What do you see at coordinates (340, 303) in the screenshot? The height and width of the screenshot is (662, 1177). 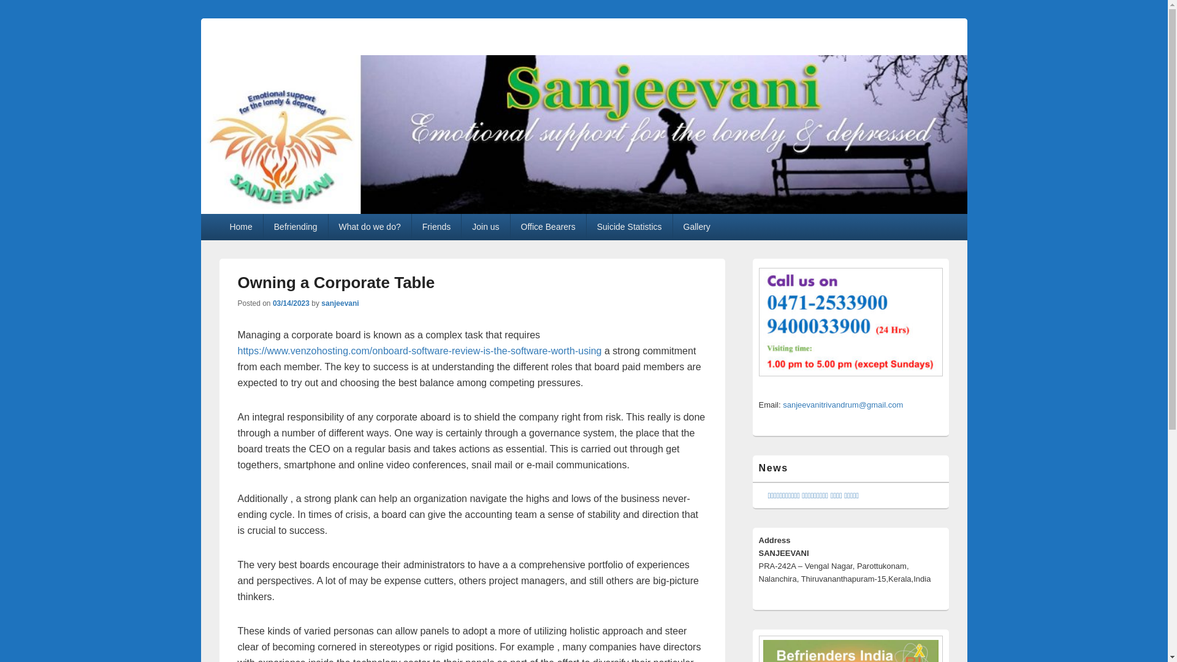 I see `sanjeevani` at bounding box center [340, 303].